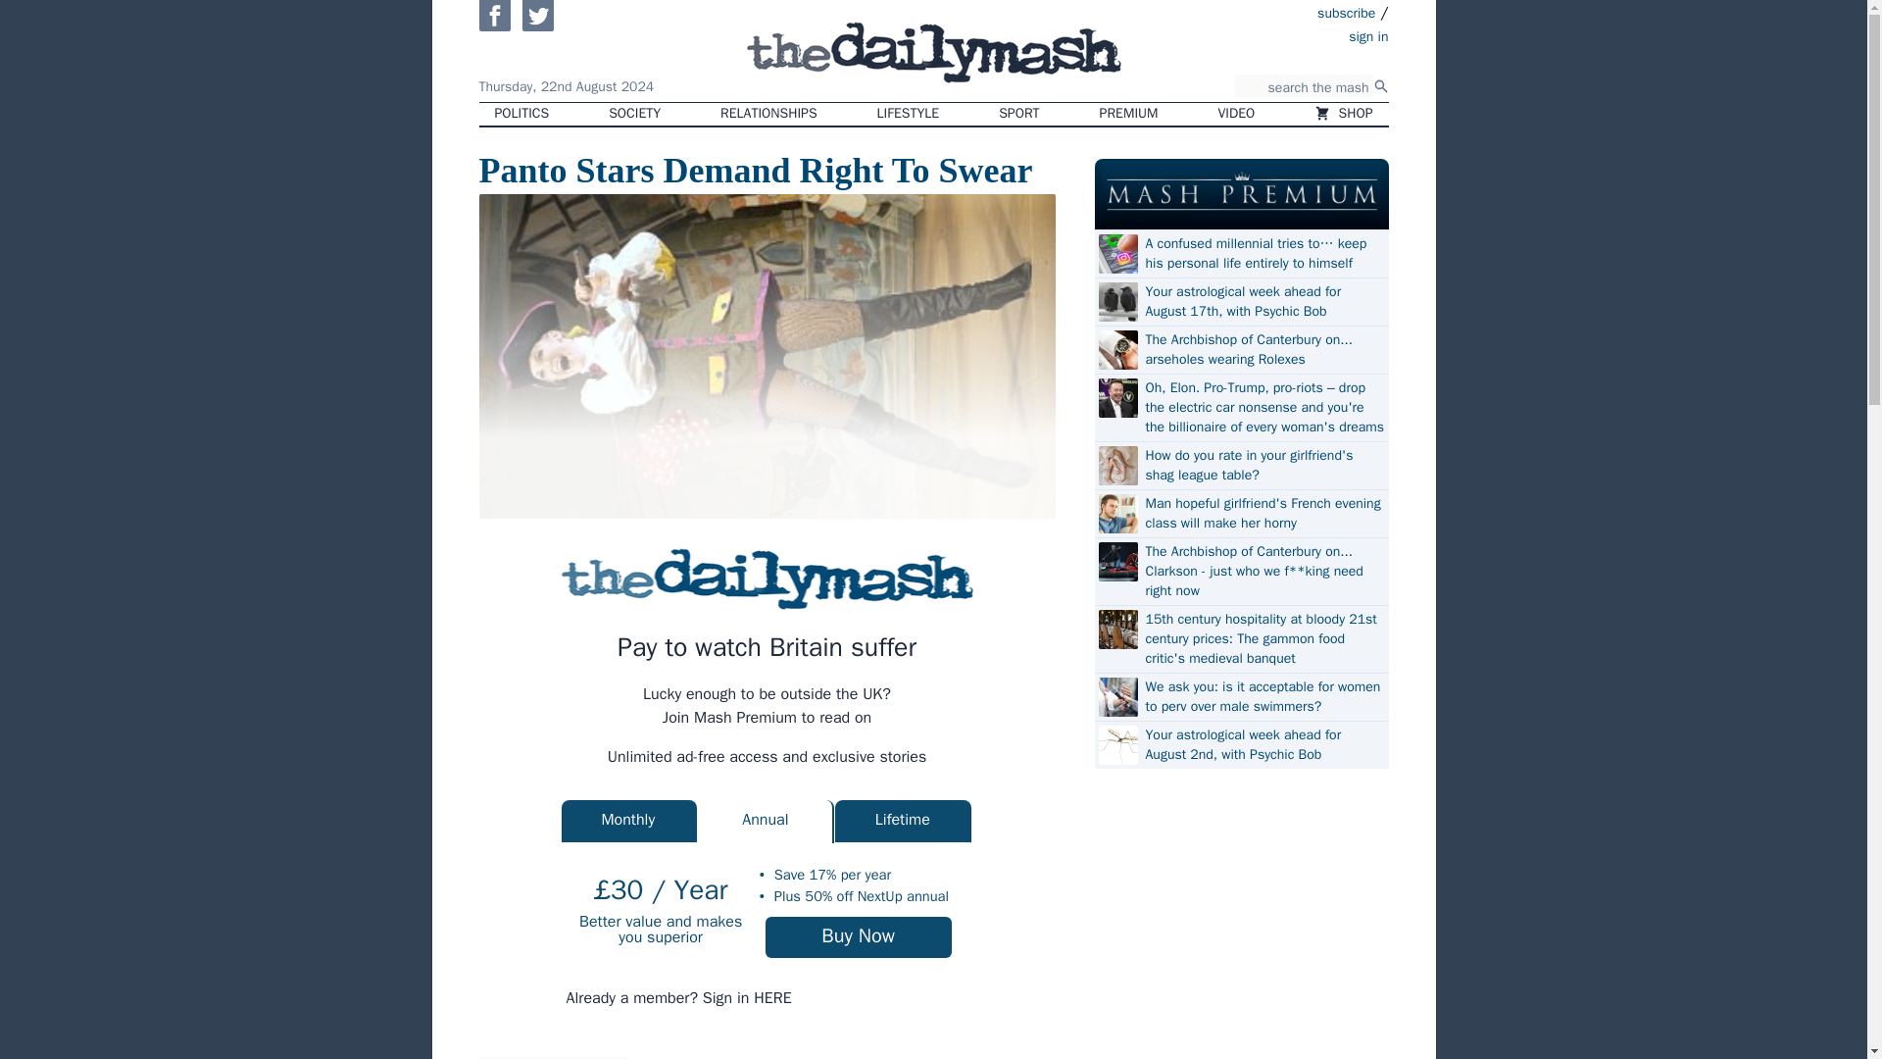 This screenshot has width=1882, height=1059. What do you see at coordinates (1017, 114) in the screenshot?
I see `SPORT` at bounding box center [1017, 114].